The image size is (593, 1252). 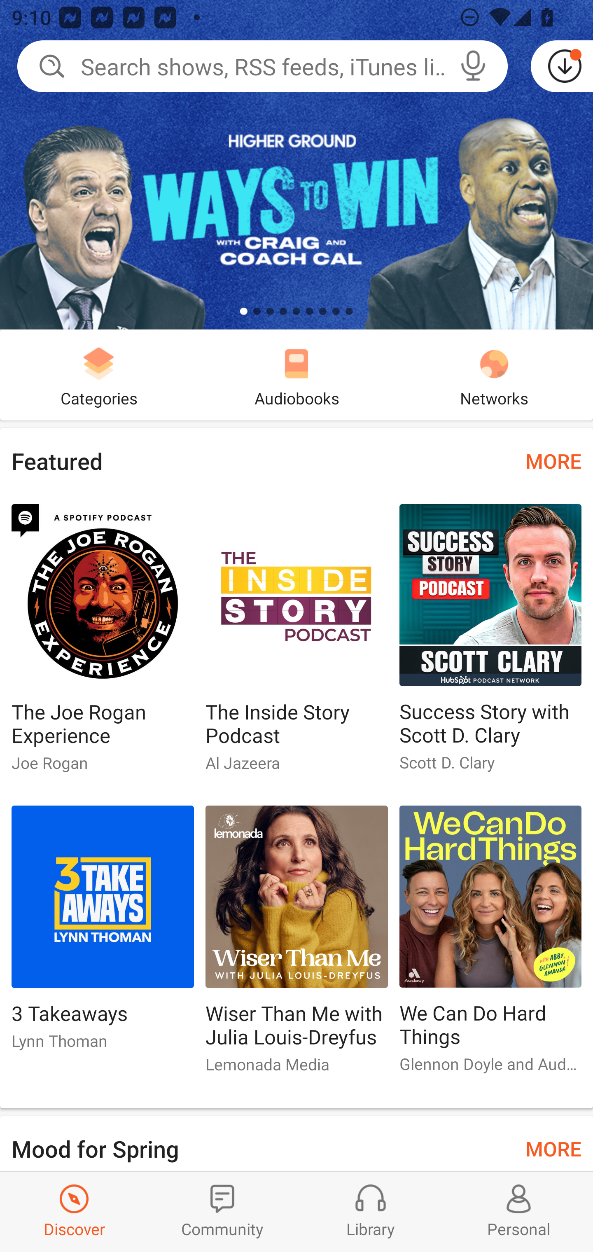 I want to click on Discover, so click(x=74, y=1212).